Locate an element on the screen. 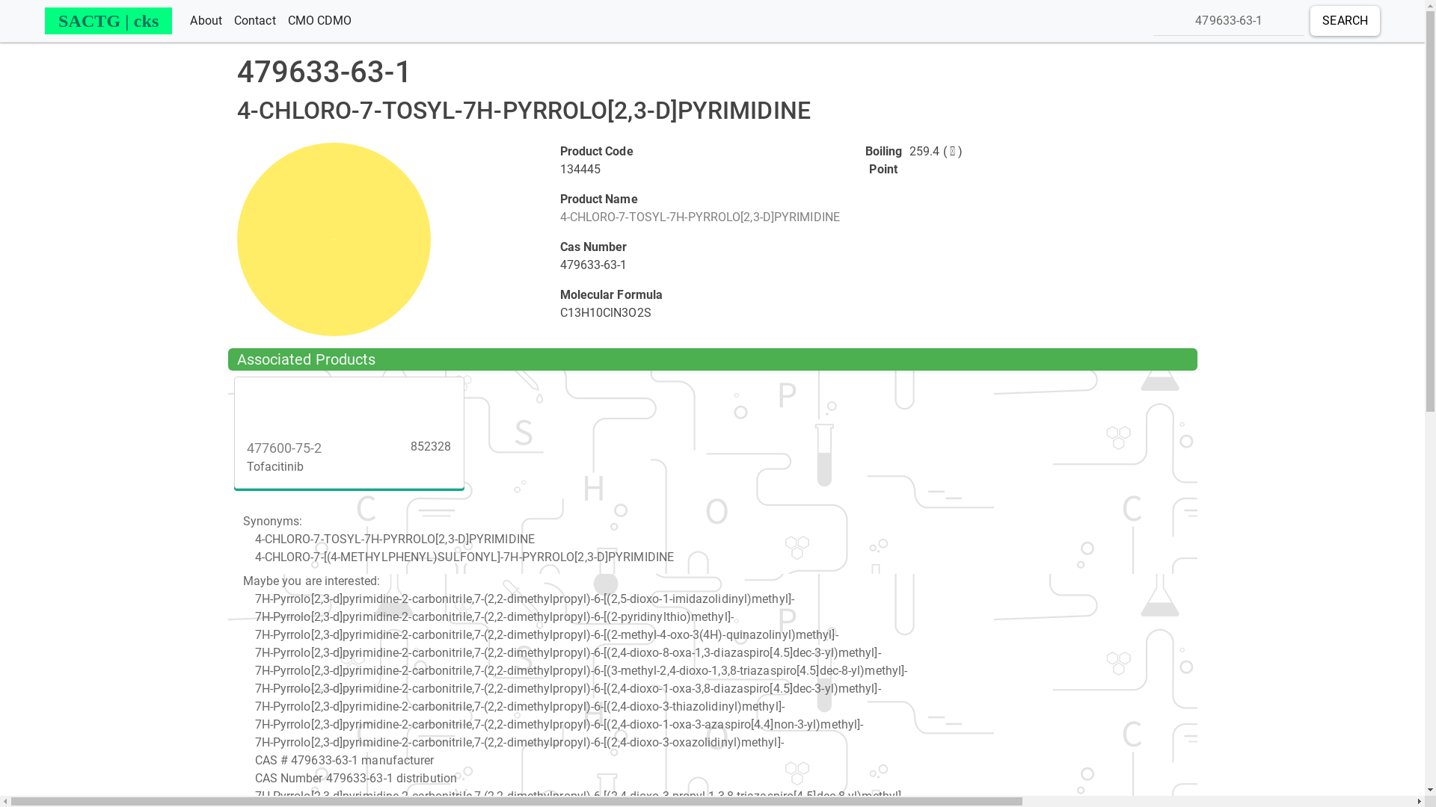  SACTG | cks is located at coordinates (108, 21).